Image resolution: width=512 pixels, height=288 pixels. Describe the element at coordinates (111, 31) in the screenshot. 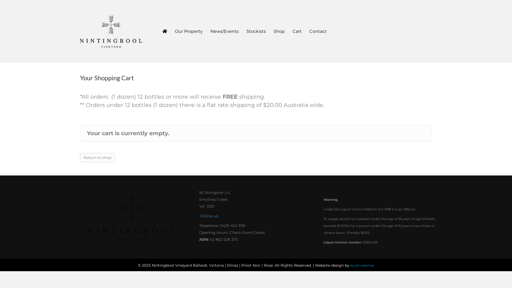

I see `Nintingbool_Winery_Logo` at that location.